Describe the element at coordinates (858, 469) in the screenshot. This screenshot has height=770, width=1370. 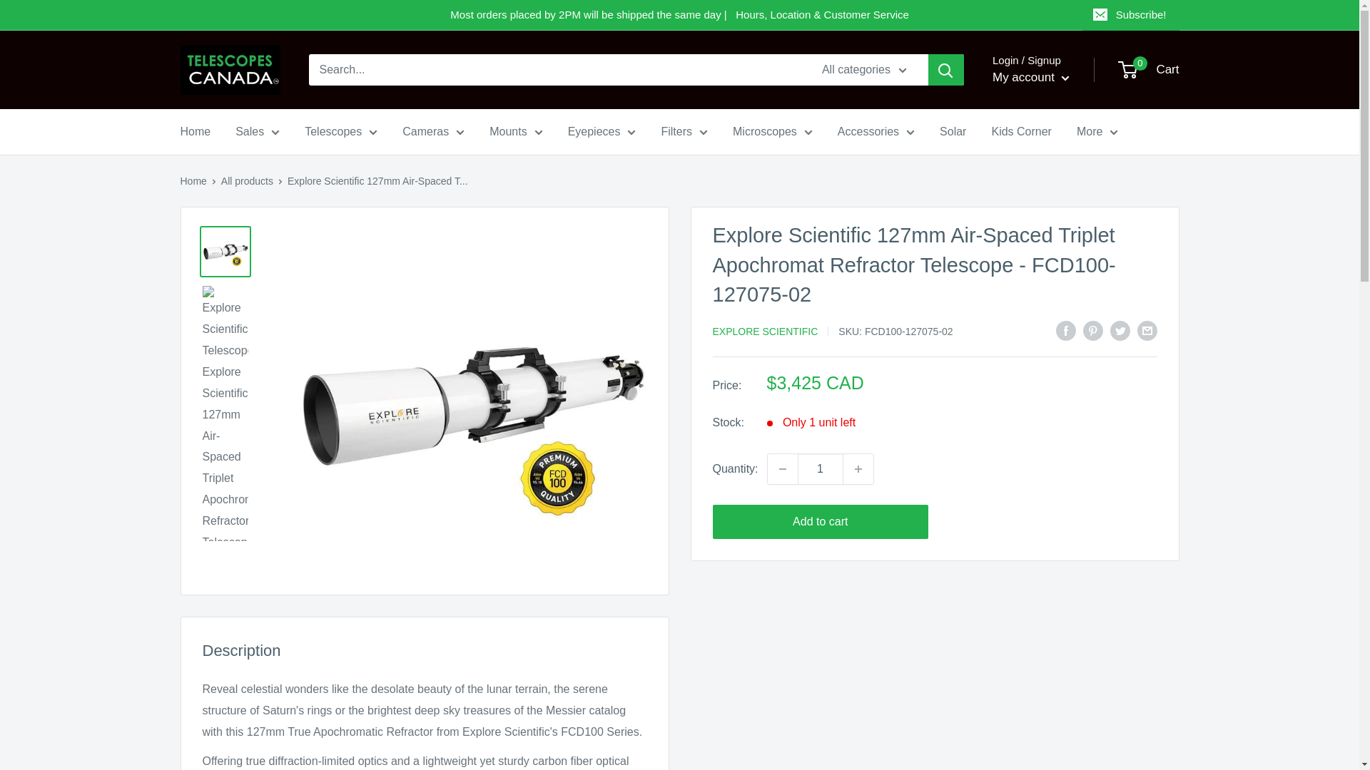
I see `Increase quantity by 1` at that location.